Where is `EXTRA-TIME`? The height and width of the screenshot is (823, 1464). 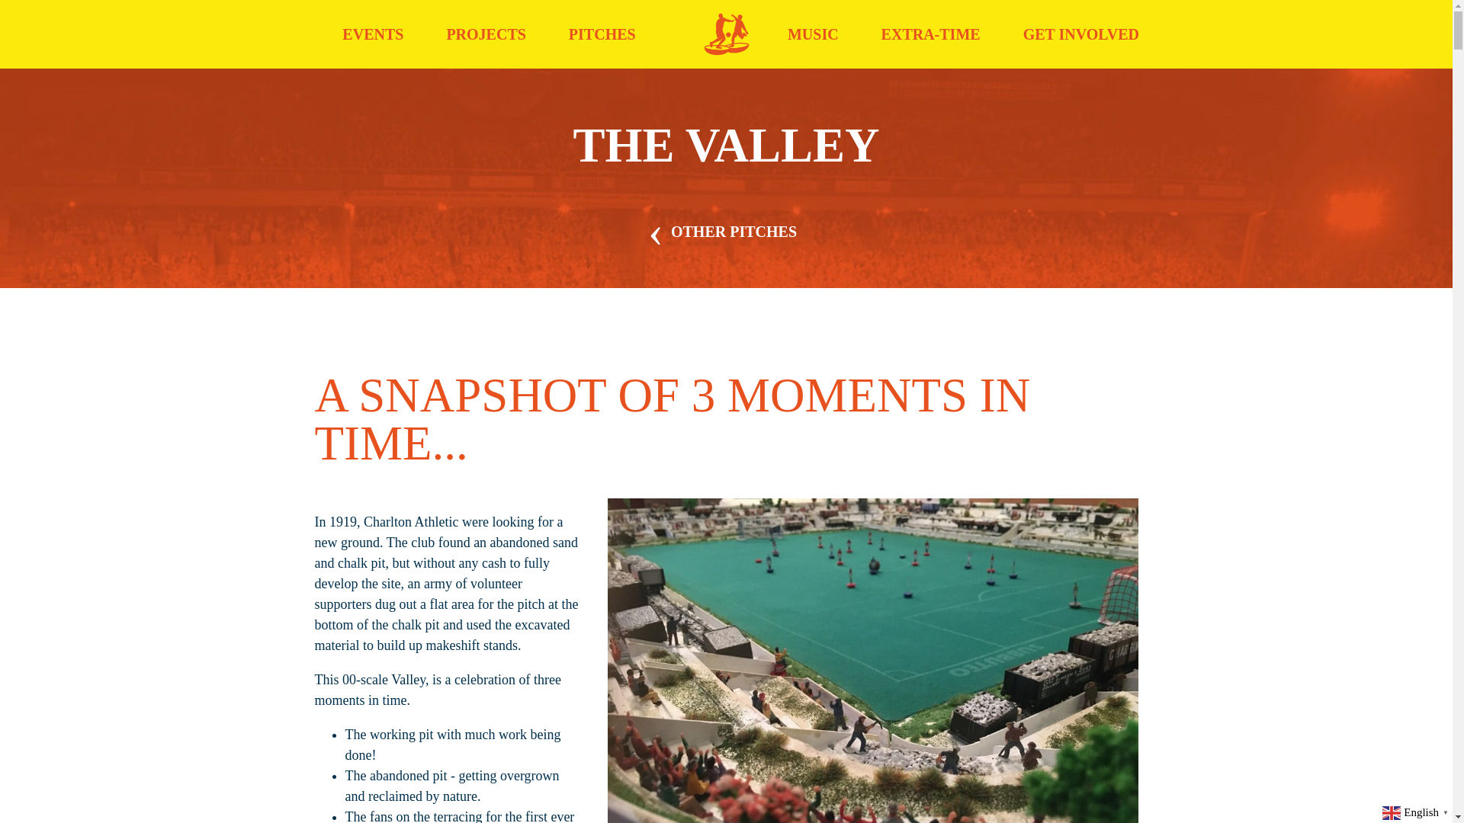
EXTRA-TIME is located at coordinates (930, 34).